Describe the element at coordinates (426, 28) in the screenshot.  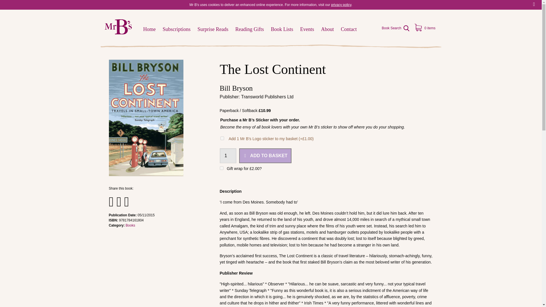
I see `0 items` at that location.